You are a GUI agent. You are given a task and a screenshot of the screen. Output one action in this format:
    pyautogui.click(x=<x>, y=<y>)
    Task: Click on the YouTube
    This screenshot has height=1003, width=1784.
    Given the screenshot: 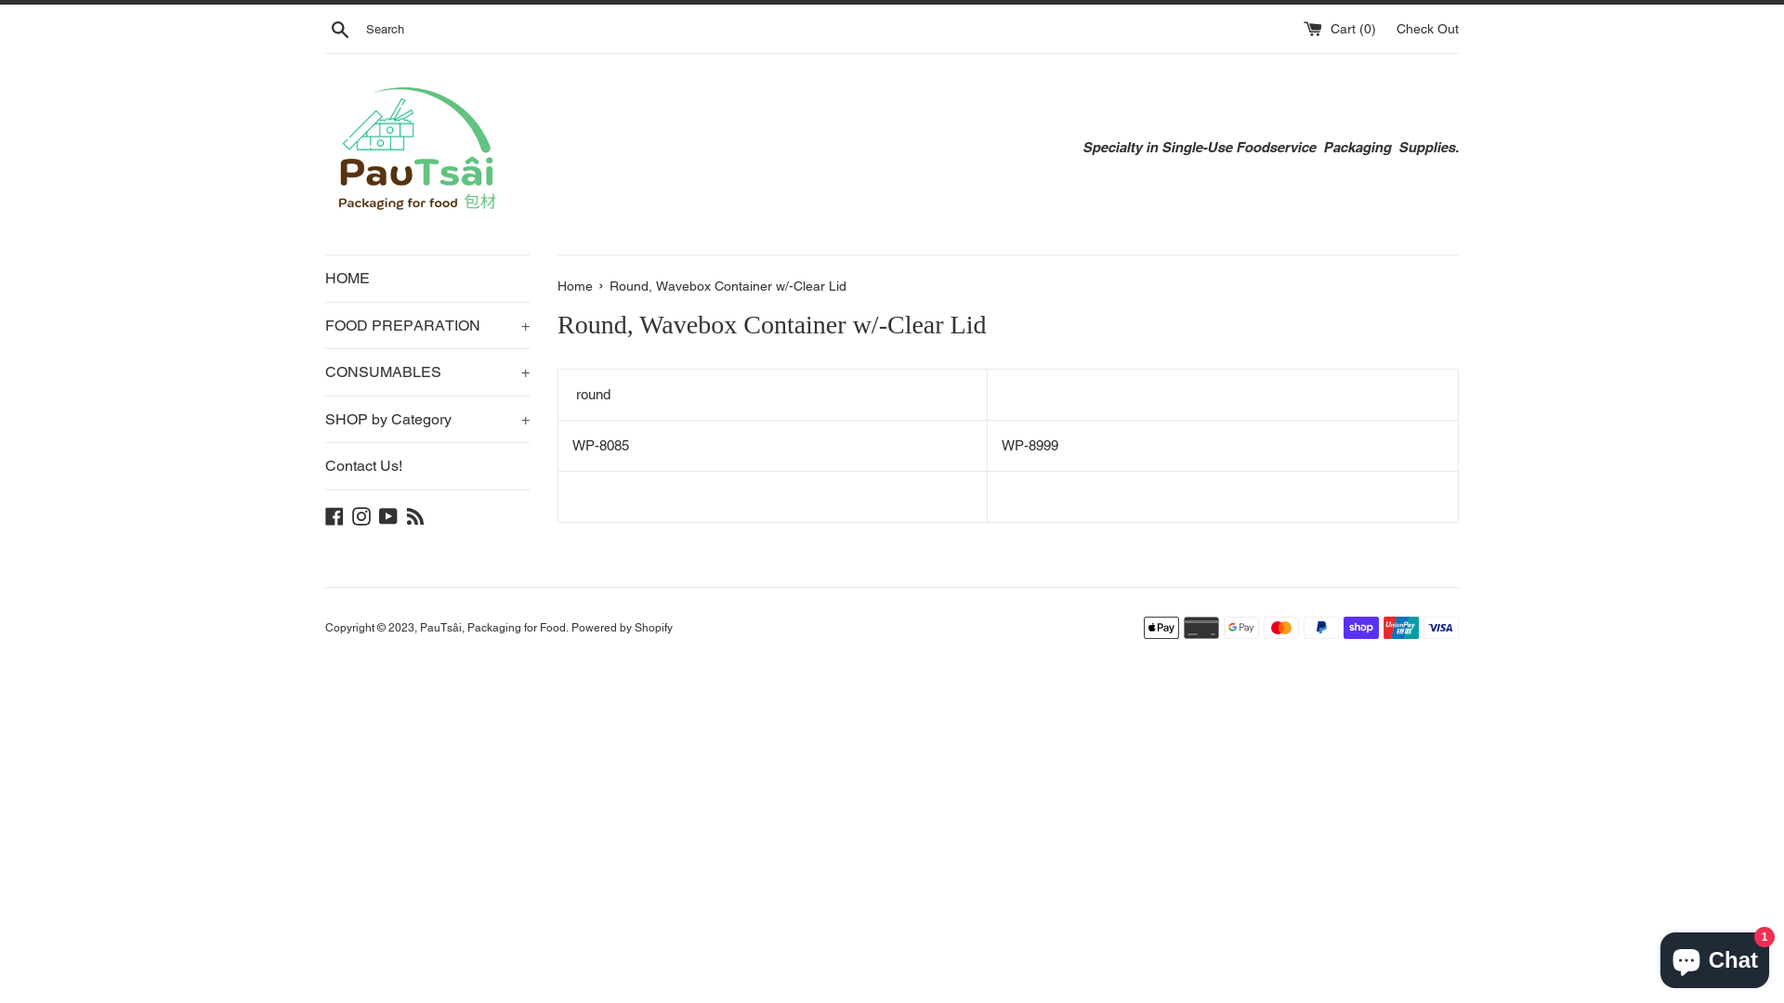 What is the action you would take?
    pyautogui.click(x=388, y=515)
    